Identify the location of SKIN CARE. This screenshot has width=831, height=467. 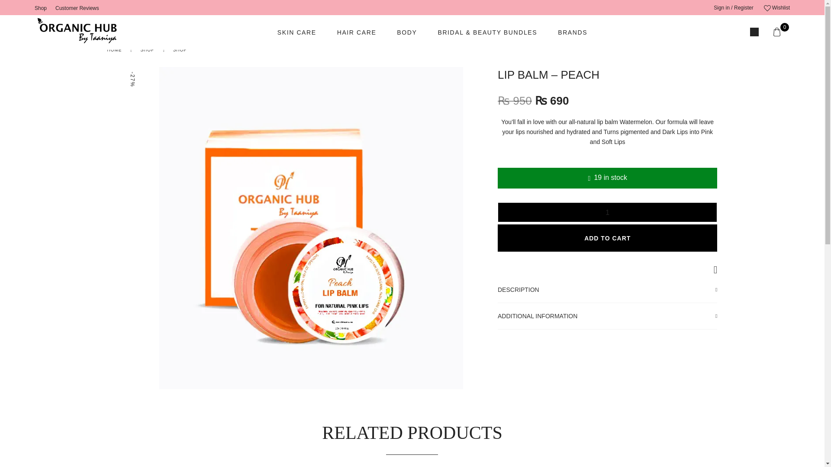
(297, 32).